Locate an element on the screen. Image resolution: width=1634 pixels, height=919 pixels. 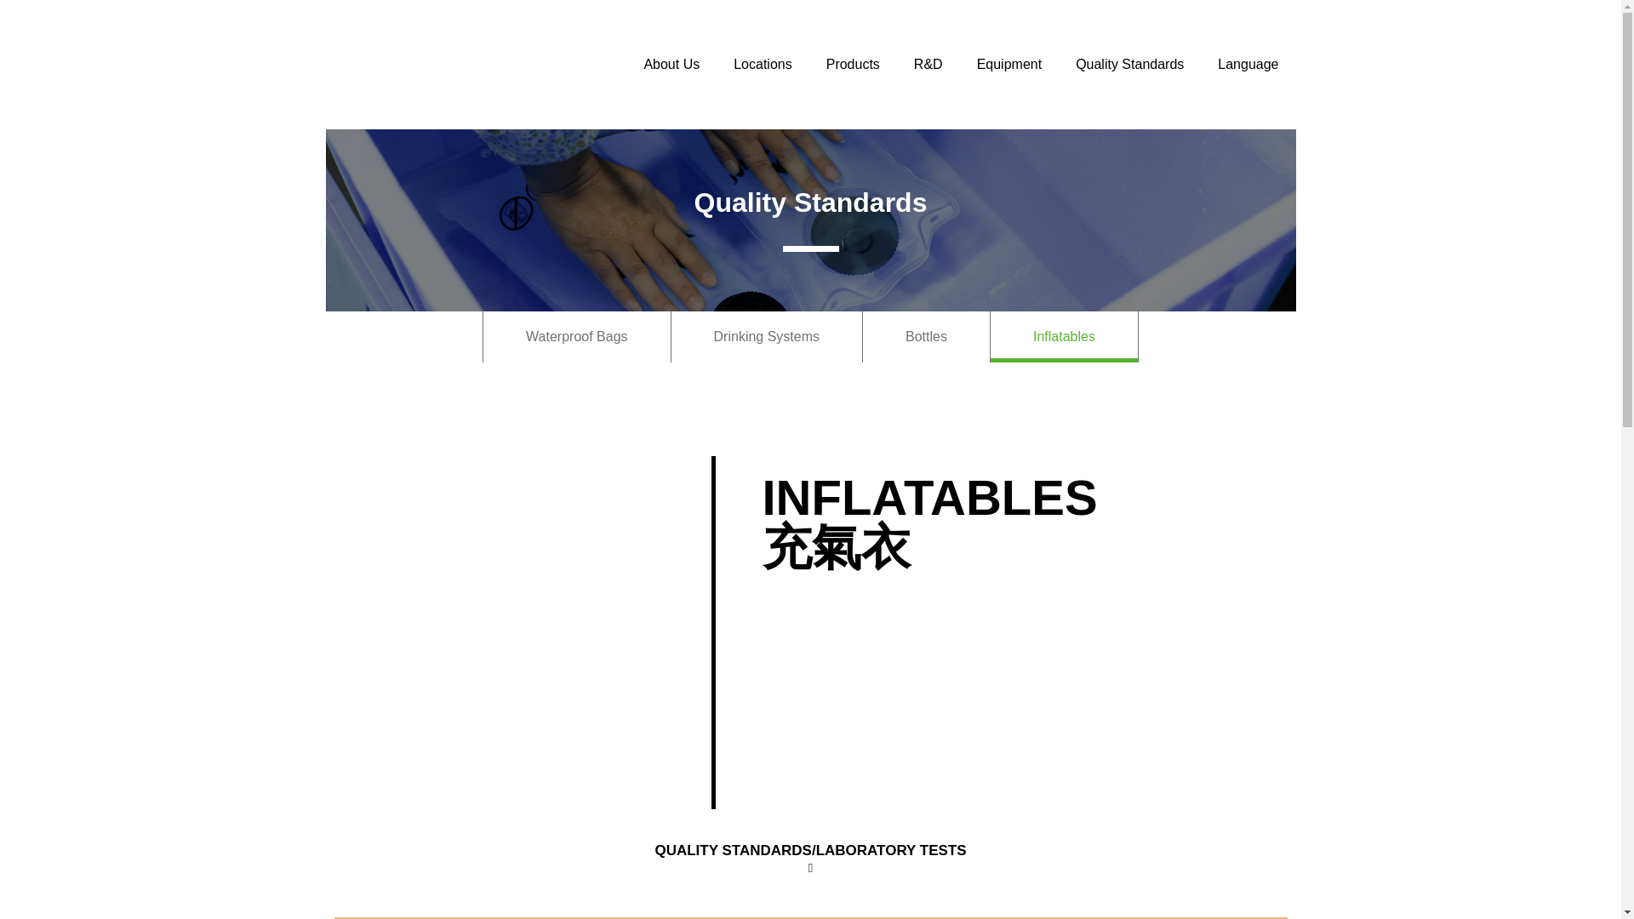
Quality Standards is located at coordinates (1130, 65).